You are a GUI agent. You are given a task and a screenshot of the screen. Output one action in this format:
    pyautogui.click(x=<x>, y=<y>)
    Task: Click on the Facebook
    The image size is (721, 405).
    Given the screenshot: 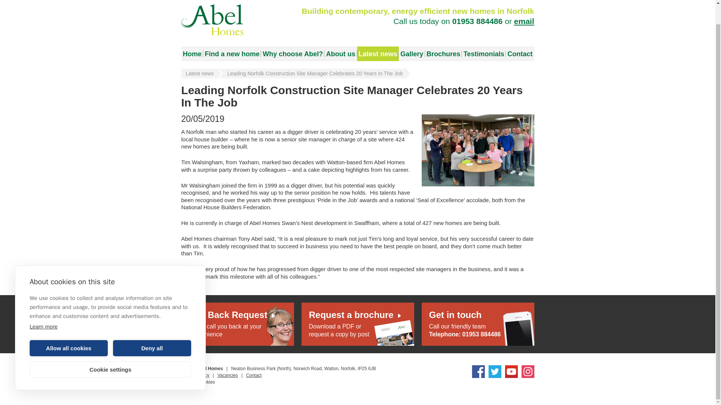 What is the action you would take?
    pyautogui.click(x=478, y=371)
    